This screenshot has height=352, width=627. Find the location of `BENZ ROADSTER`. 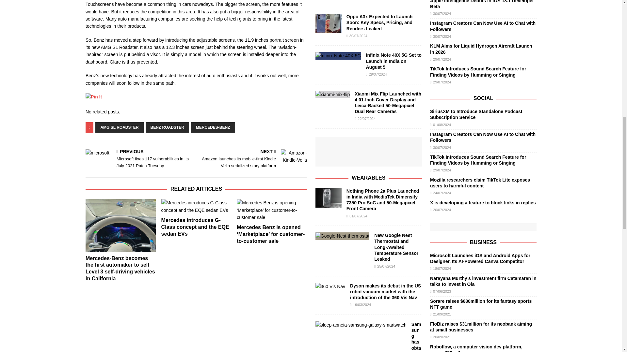

BENZ ROADSTER is located at coordinates (167, 127).